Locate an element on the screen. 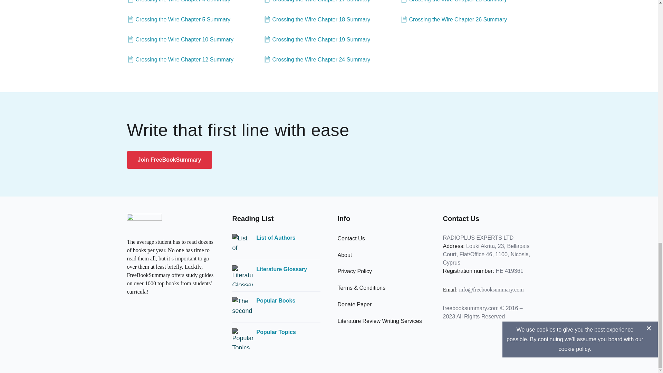 Image resolution: width=663 pixels, height=373 pixels. Contact Us is located at coordinates (351, 238).